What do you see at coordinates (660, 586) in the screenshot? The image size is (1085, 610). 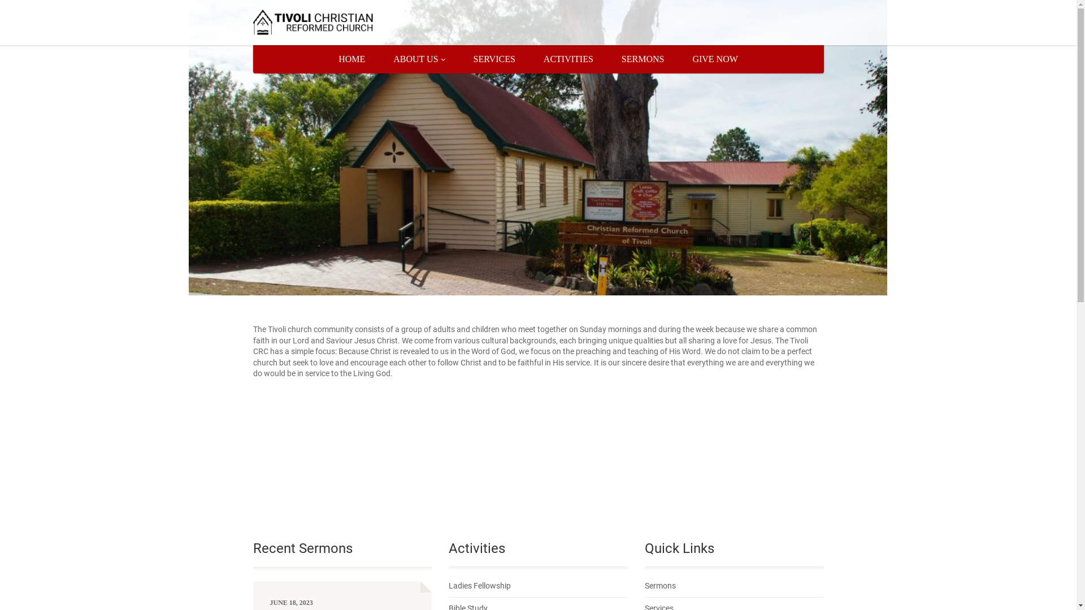 I see `Sermons` at bounding box center [660, 586].